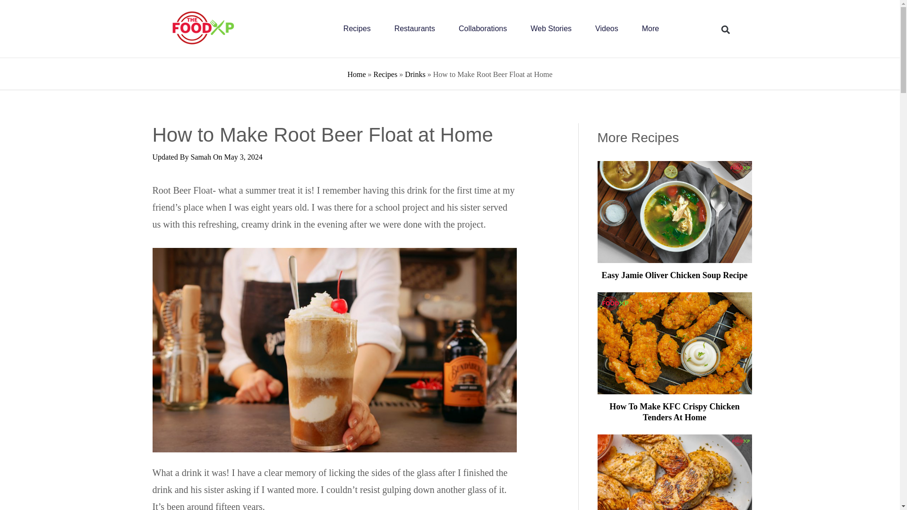 This screenshot has width=907, height=510. What do you see at coordinates (483, 28) in the screenshot?
I see `Collaborations` at bounding box center [483, 28].